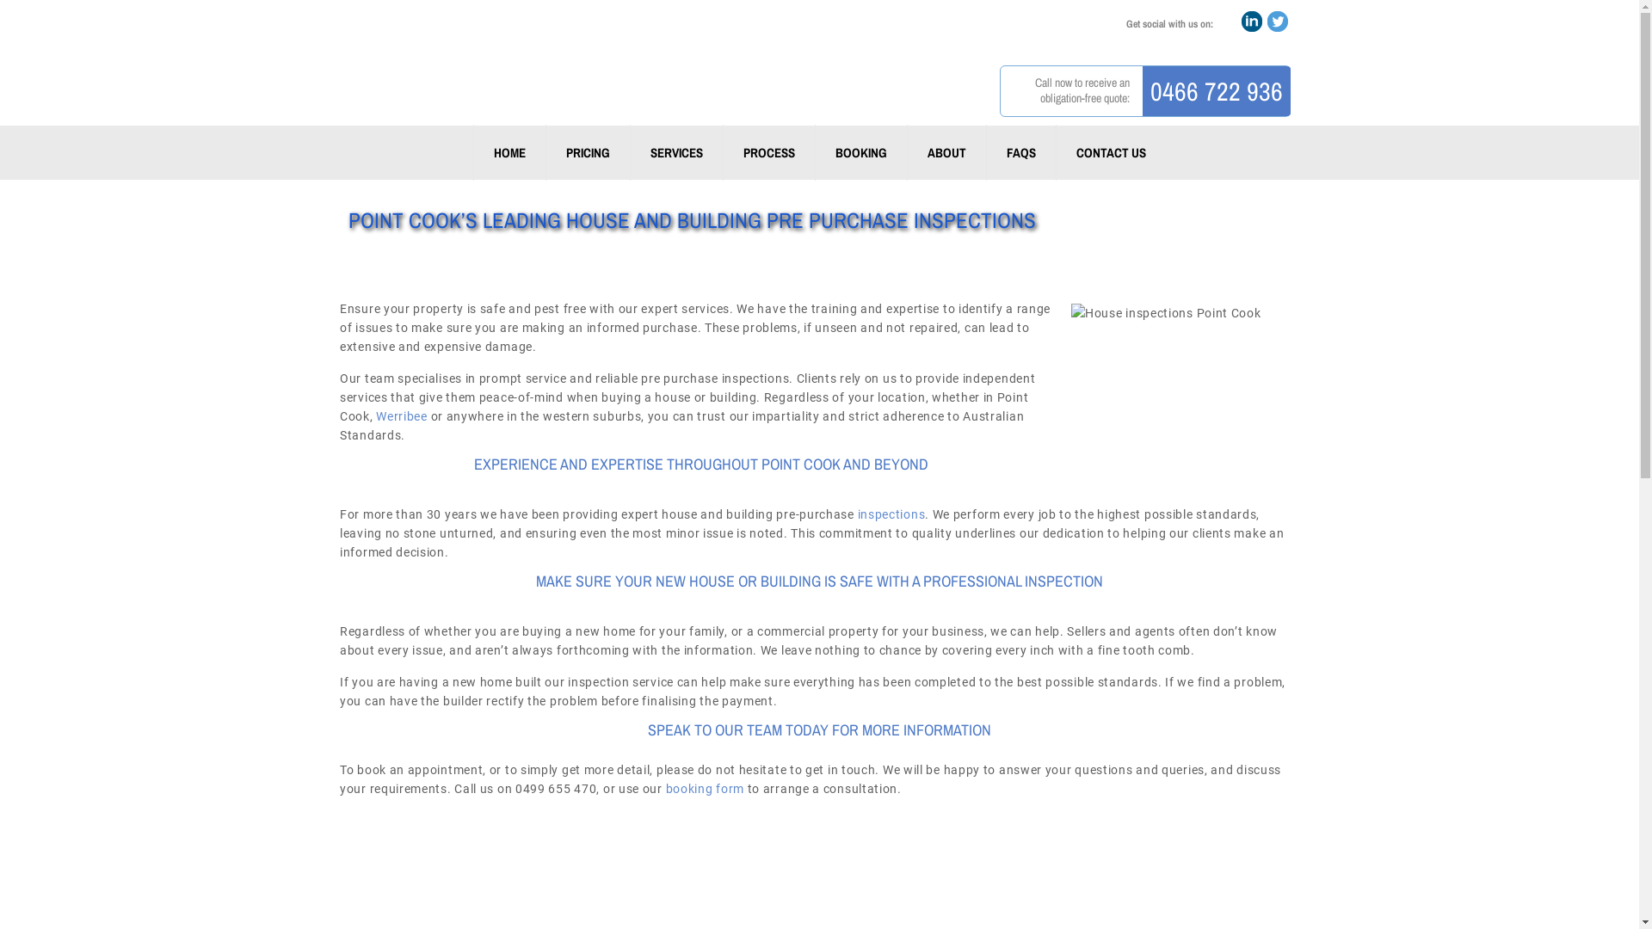  I want to click on PROCESS, so click(769, 153).